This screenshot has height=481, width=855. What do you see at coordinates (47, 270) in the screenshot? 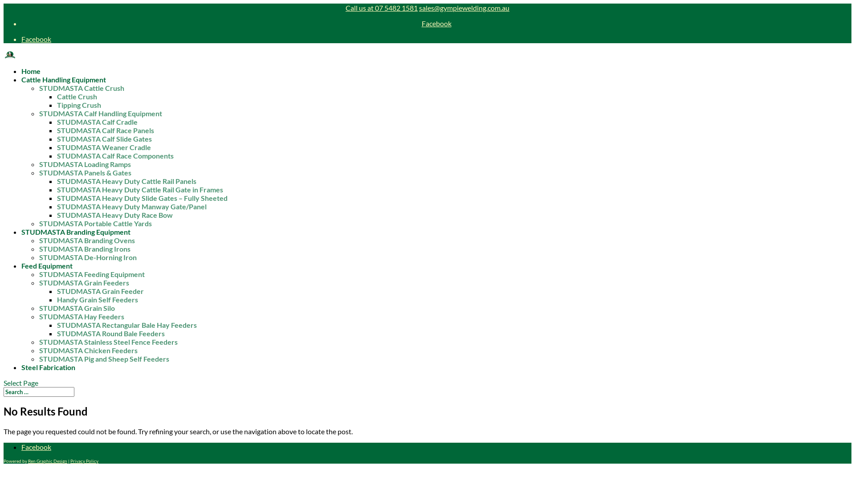
I see `Feed Equipment` at bounding box center [47, 270].